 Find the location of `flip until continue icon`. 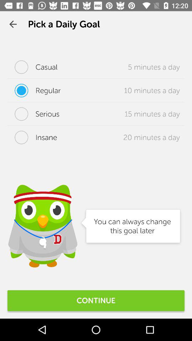

flip until continue icon is located at coordinates (96, 301).